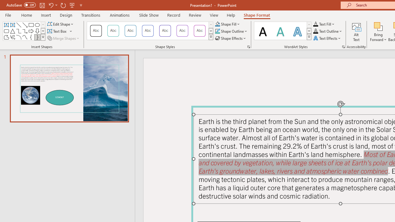 The width and height of the screenshot is (395, 222). What do you see at coordinates (280, 31) in the screenshot?
I see `Fill: Teal, Accent color 1; Shadow` at bounding box center [280, 31].